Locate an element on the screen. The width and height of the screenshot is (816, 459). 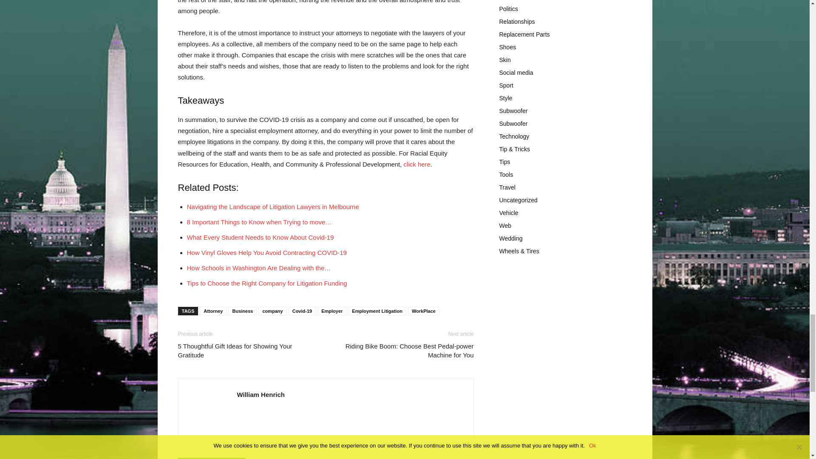
click here is located at coordinates (417, 164).